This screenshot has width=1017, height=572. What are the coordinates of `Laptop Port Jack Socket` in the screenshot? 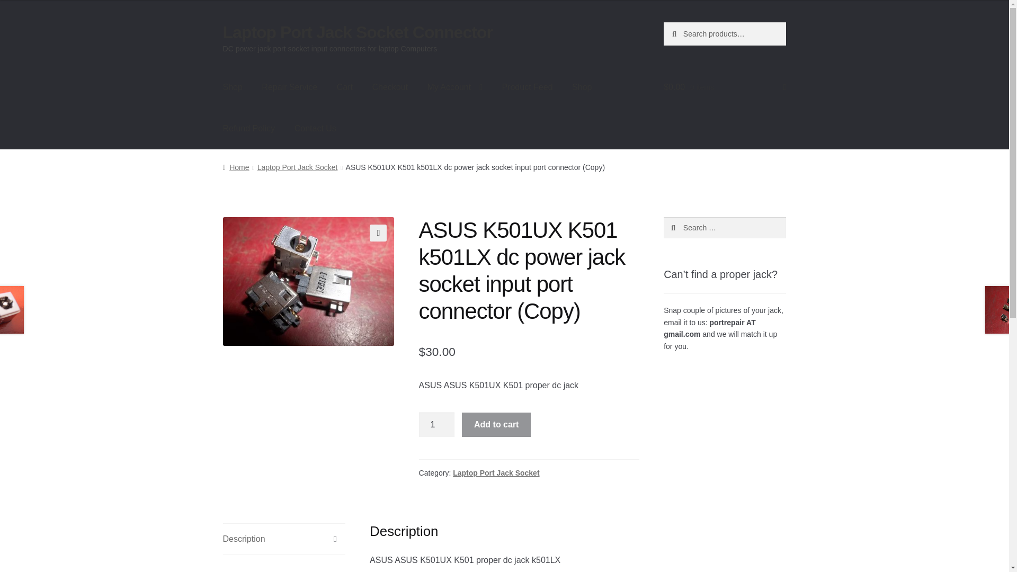 It's located at (496, 472).